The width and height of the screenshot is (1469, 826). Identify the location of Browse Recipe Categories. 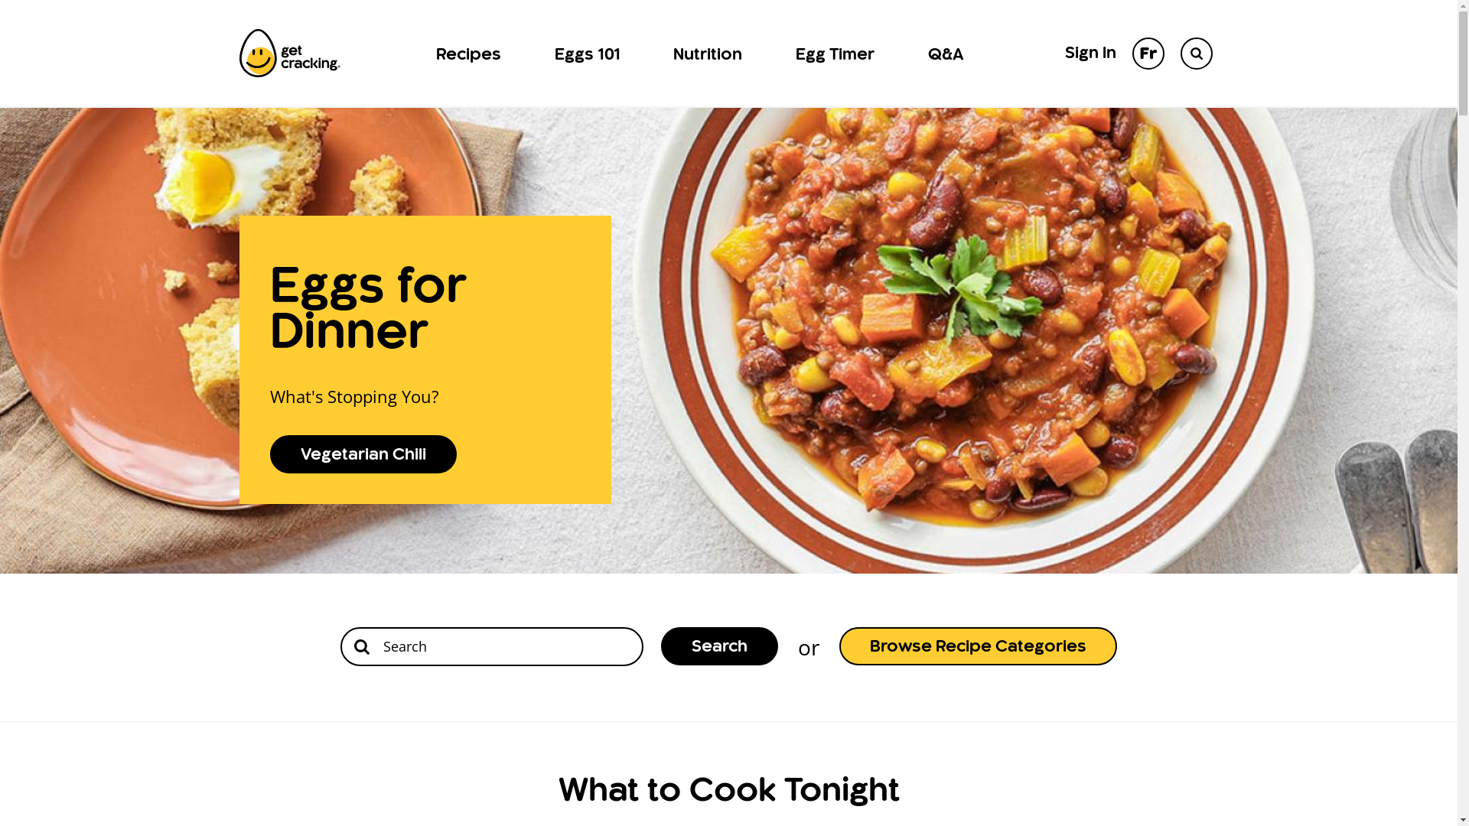
(978, 646).